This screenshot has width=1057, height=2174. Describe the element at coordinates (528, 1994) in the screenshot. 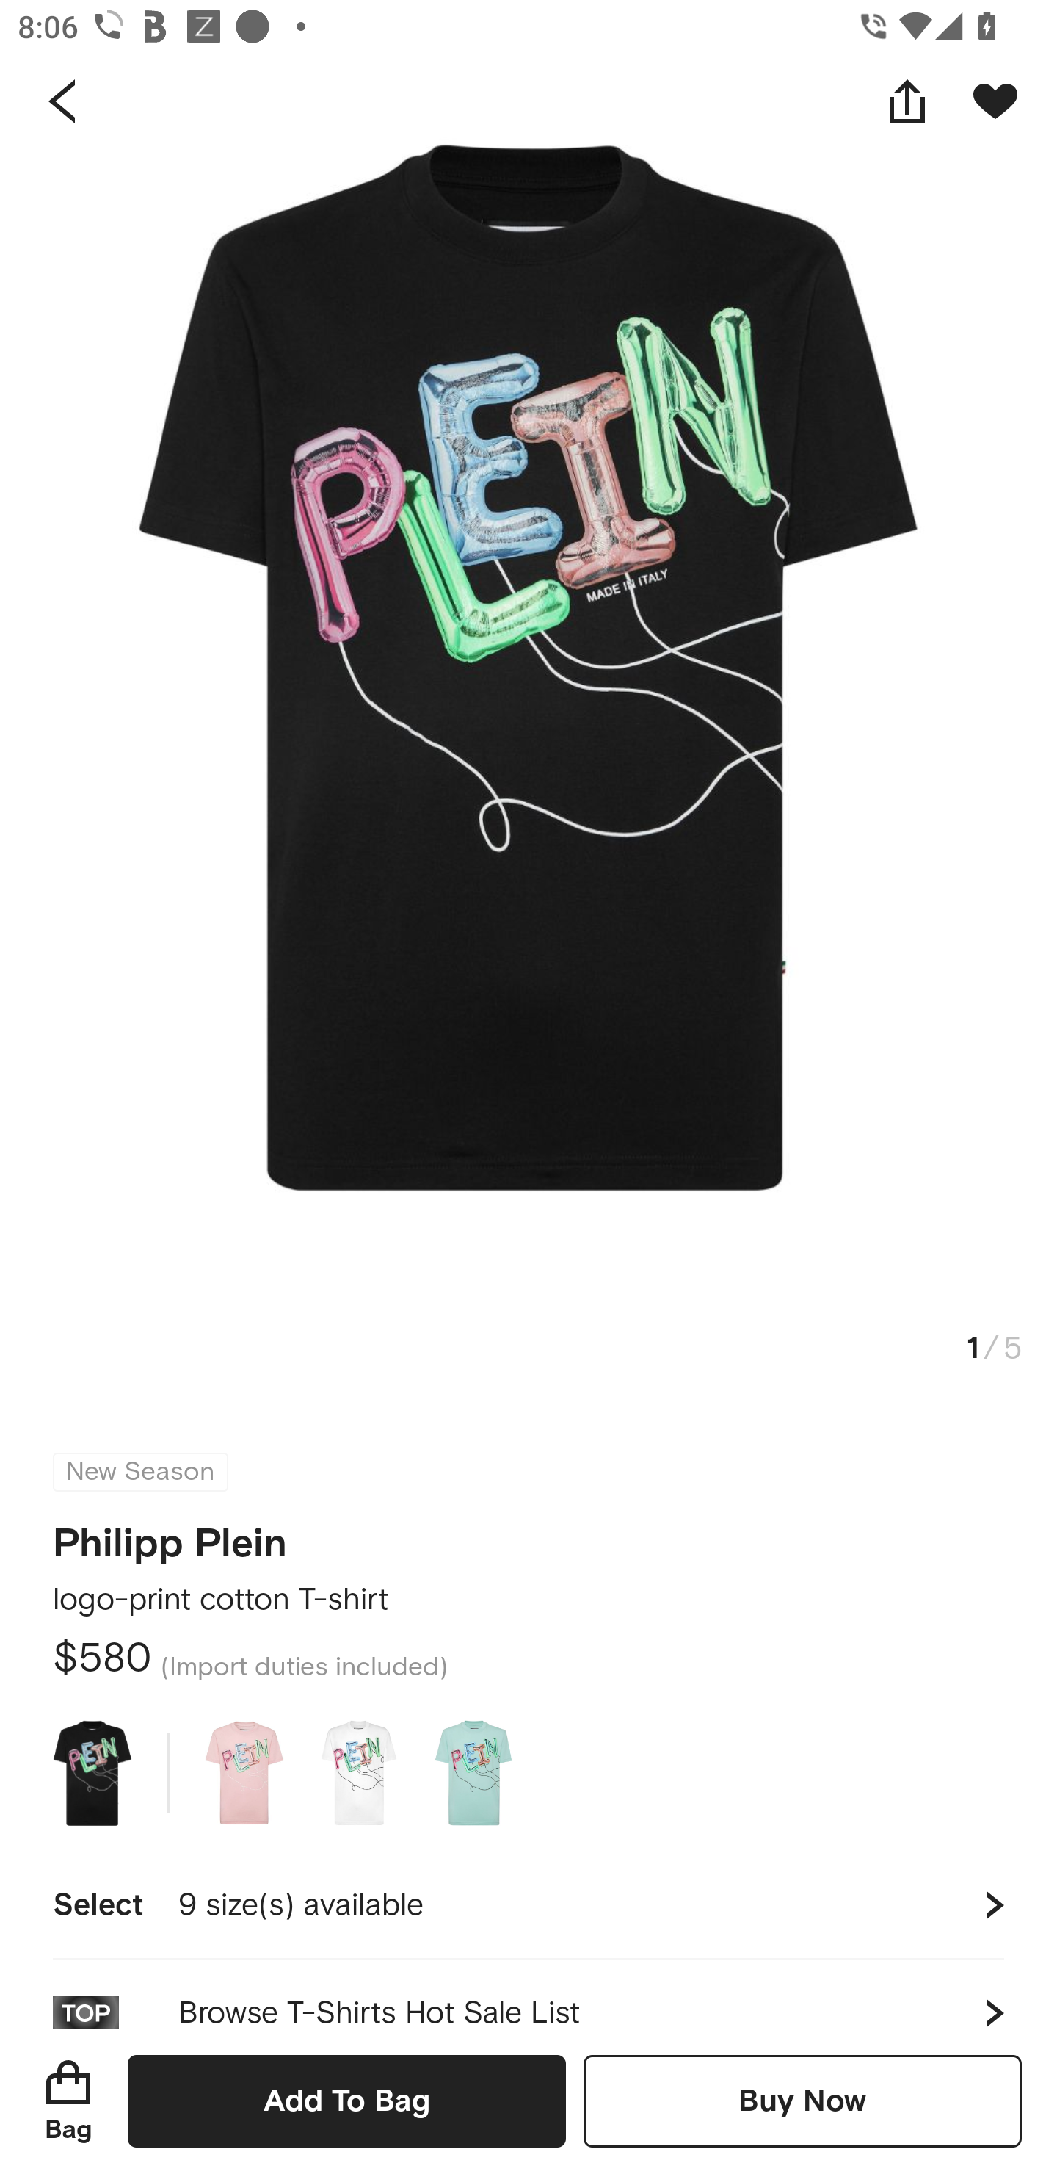

I see `Browse T-Shirts Hot Sale List` at that location.